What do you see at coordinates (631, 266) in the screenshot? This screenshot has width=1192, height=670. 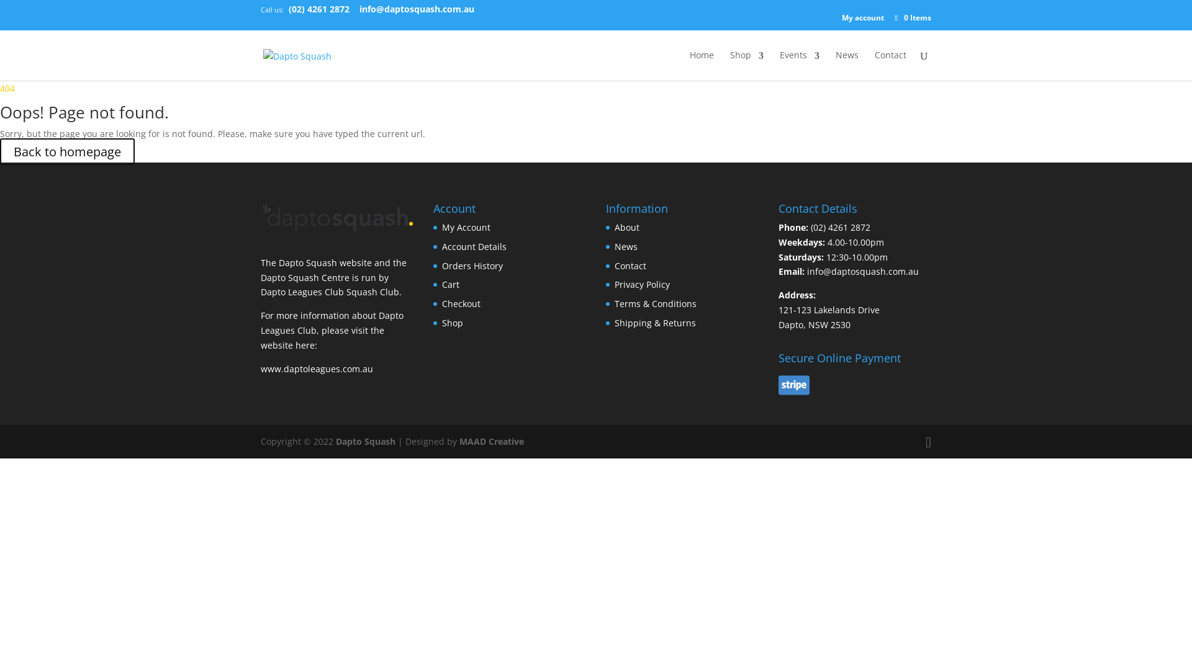 I see `Contact` at bounding box center [631, 266].